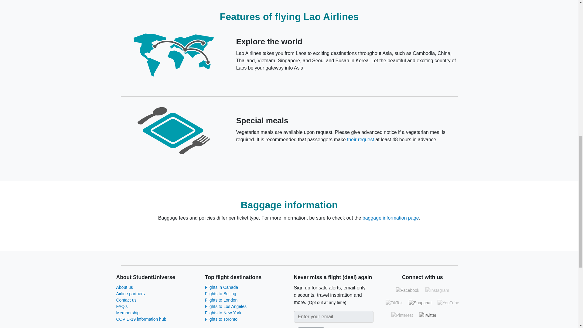  Describe the element at coordinates (391, 217) in the screenshot. I see `baggage information page` at that location.